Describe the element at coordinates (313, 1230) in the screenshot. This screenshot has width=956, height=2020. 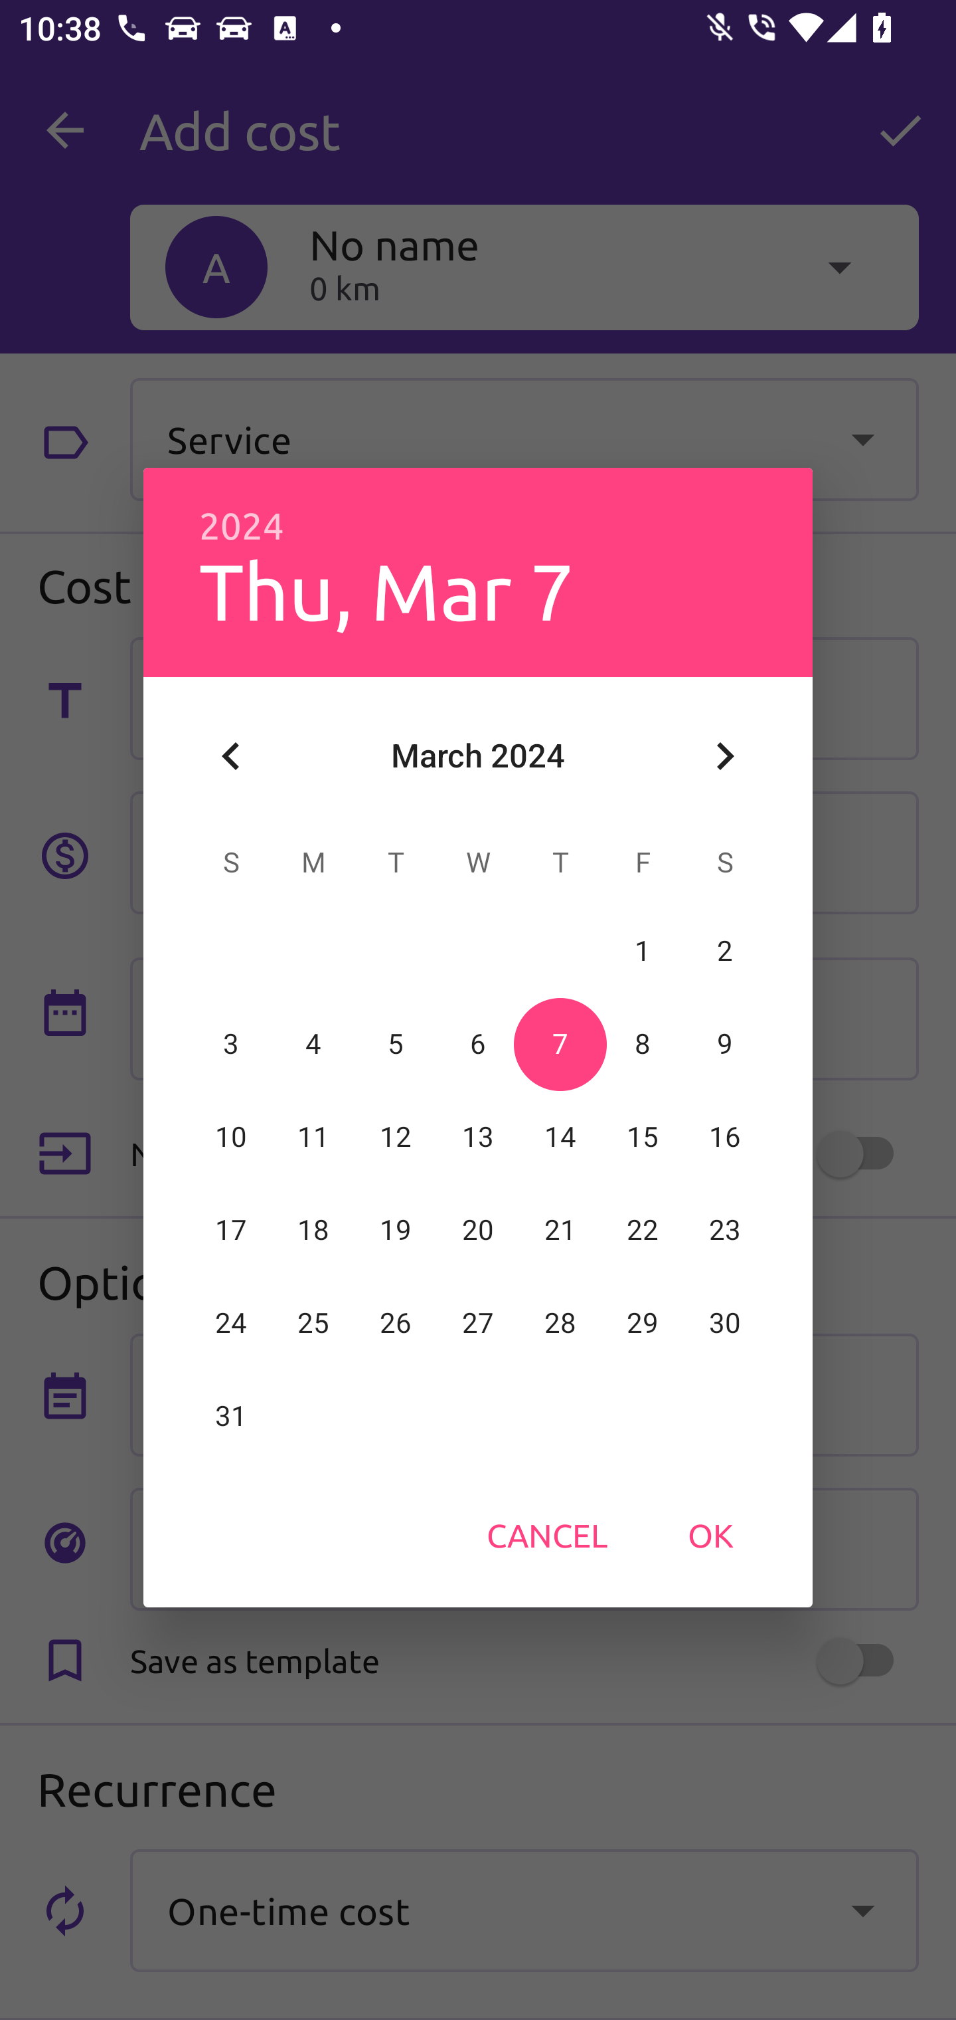
I see `18 18 March 2024` at that location.